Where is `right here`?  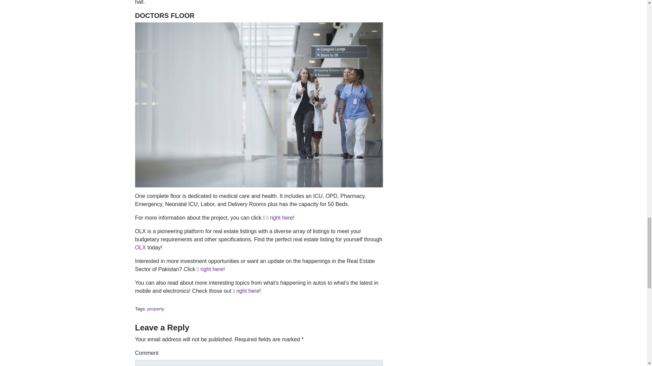
right here is located at coordinates (212, 269).